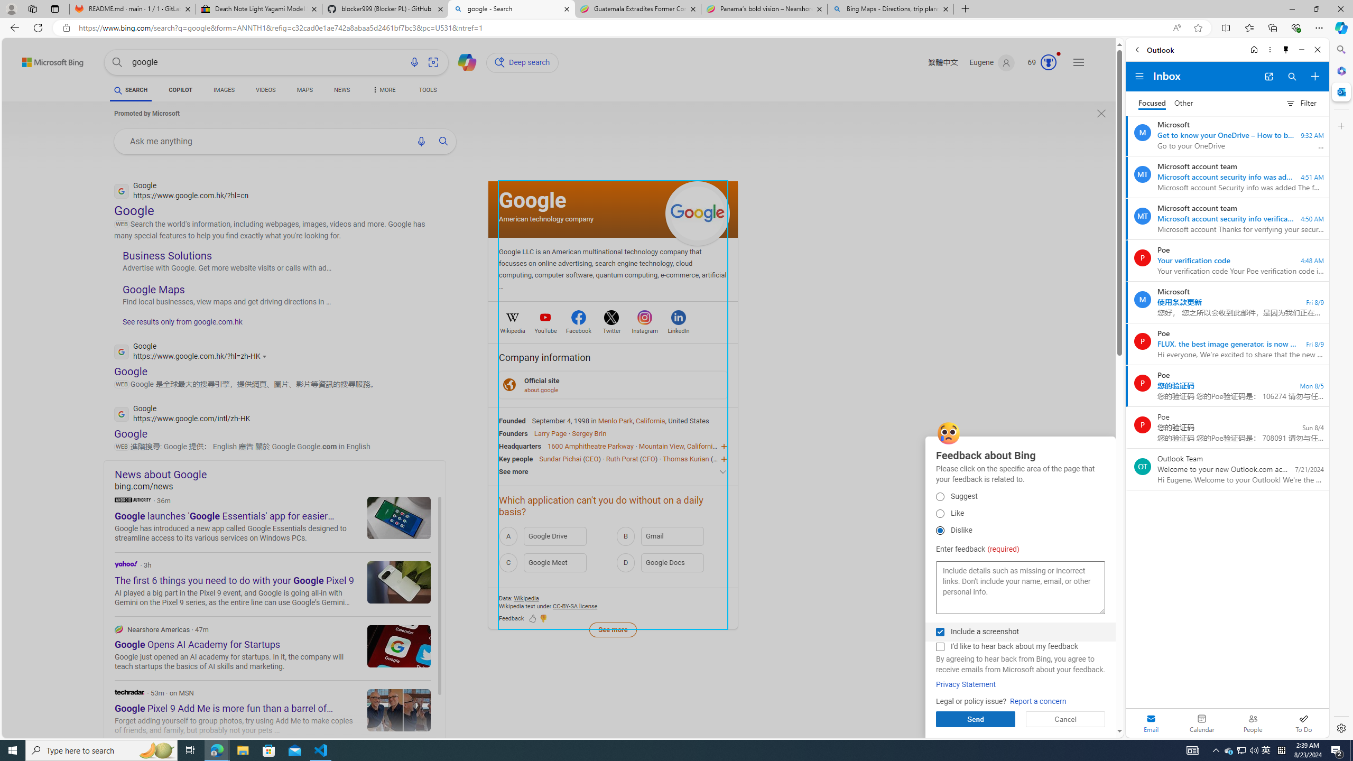 This screenshot has width=1353, height=761. What do you see at coordinates (940, 496) in the screenshot?
I see `Suggest` at bounding box center [940, 496].